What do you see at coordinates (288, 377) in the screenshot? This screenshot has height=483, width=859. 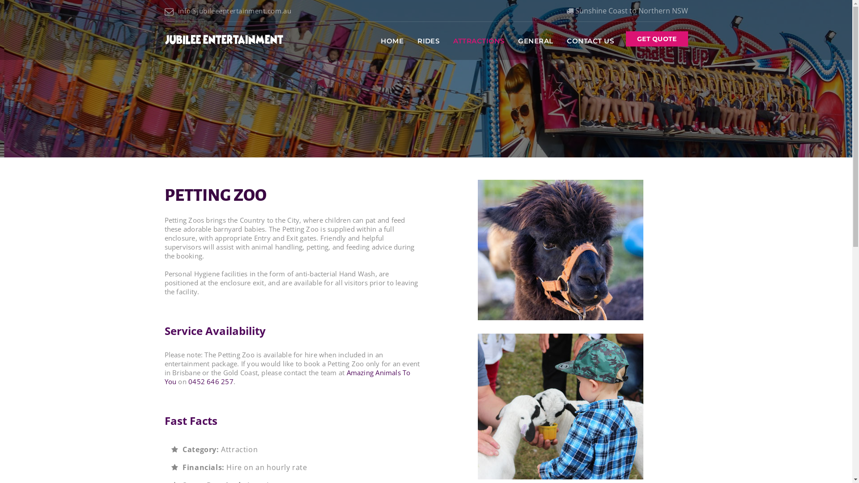 I see `Amazing Animals To You` at bounding box center [288, 377].